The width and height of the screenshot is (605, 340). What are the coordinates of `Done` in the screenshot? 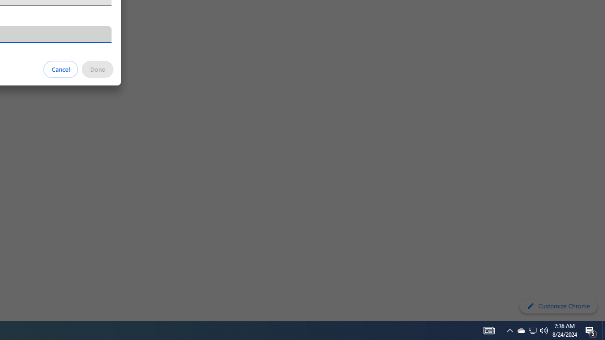 It's located at (97, 69).